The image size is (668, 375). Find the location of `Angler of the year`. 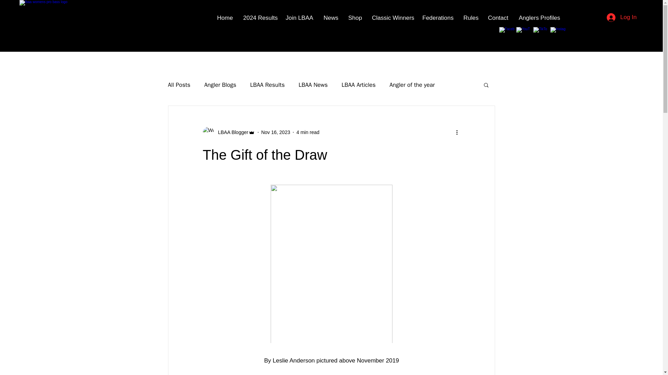

Angler of the year is located at coordinates (412, 84).